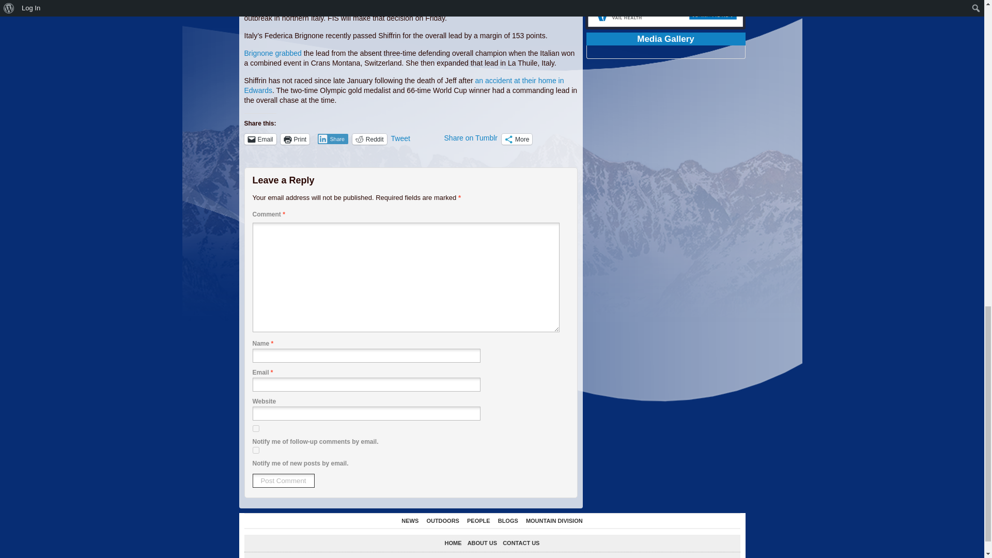 The width and height of the screenshot is (992, 558). Describe the element at coordinates (295, 139) in the screenshot. I see `Print` at that location.